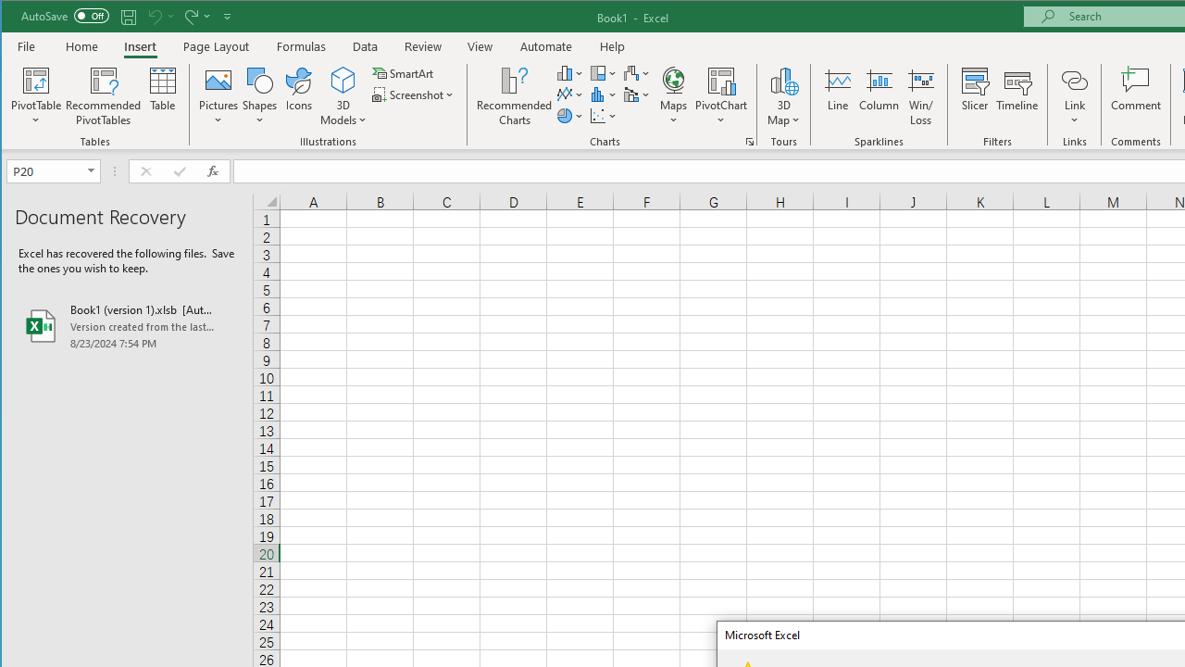 Image resolution: width=1185 pixels, height=667 pixels. Describe the element at coordinates (637, 72) in the screenshot. I see `Insert Waterfall, Funnel, Stock, Surface, or Radar Chart` at that location.